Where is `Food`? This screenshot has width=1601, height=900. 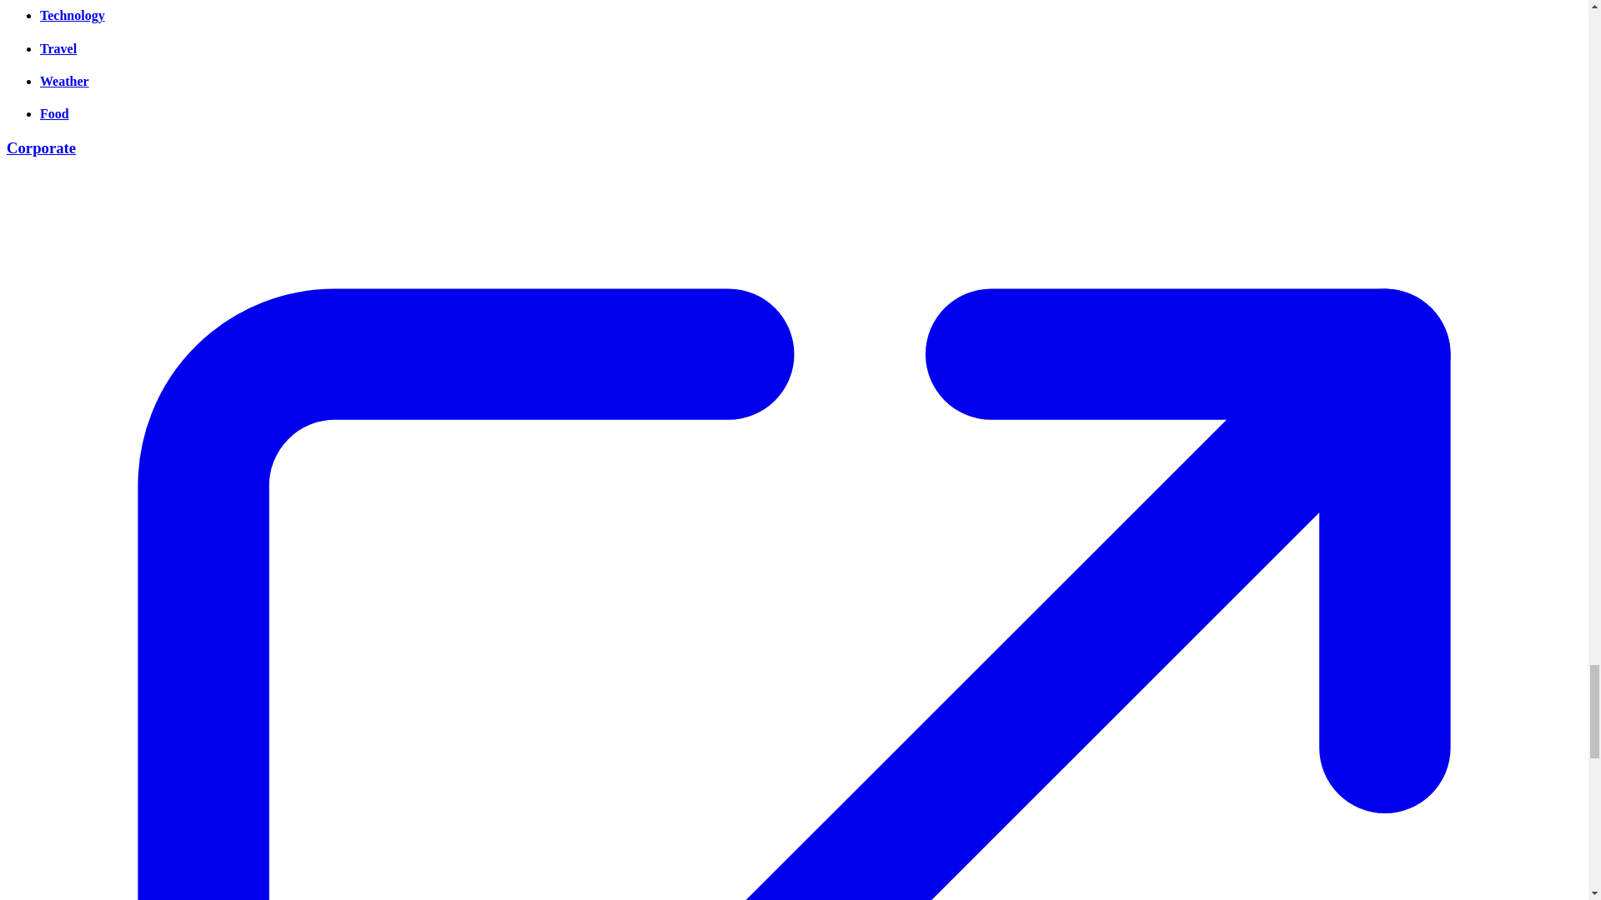
Food is located at coordinates (54, 113).